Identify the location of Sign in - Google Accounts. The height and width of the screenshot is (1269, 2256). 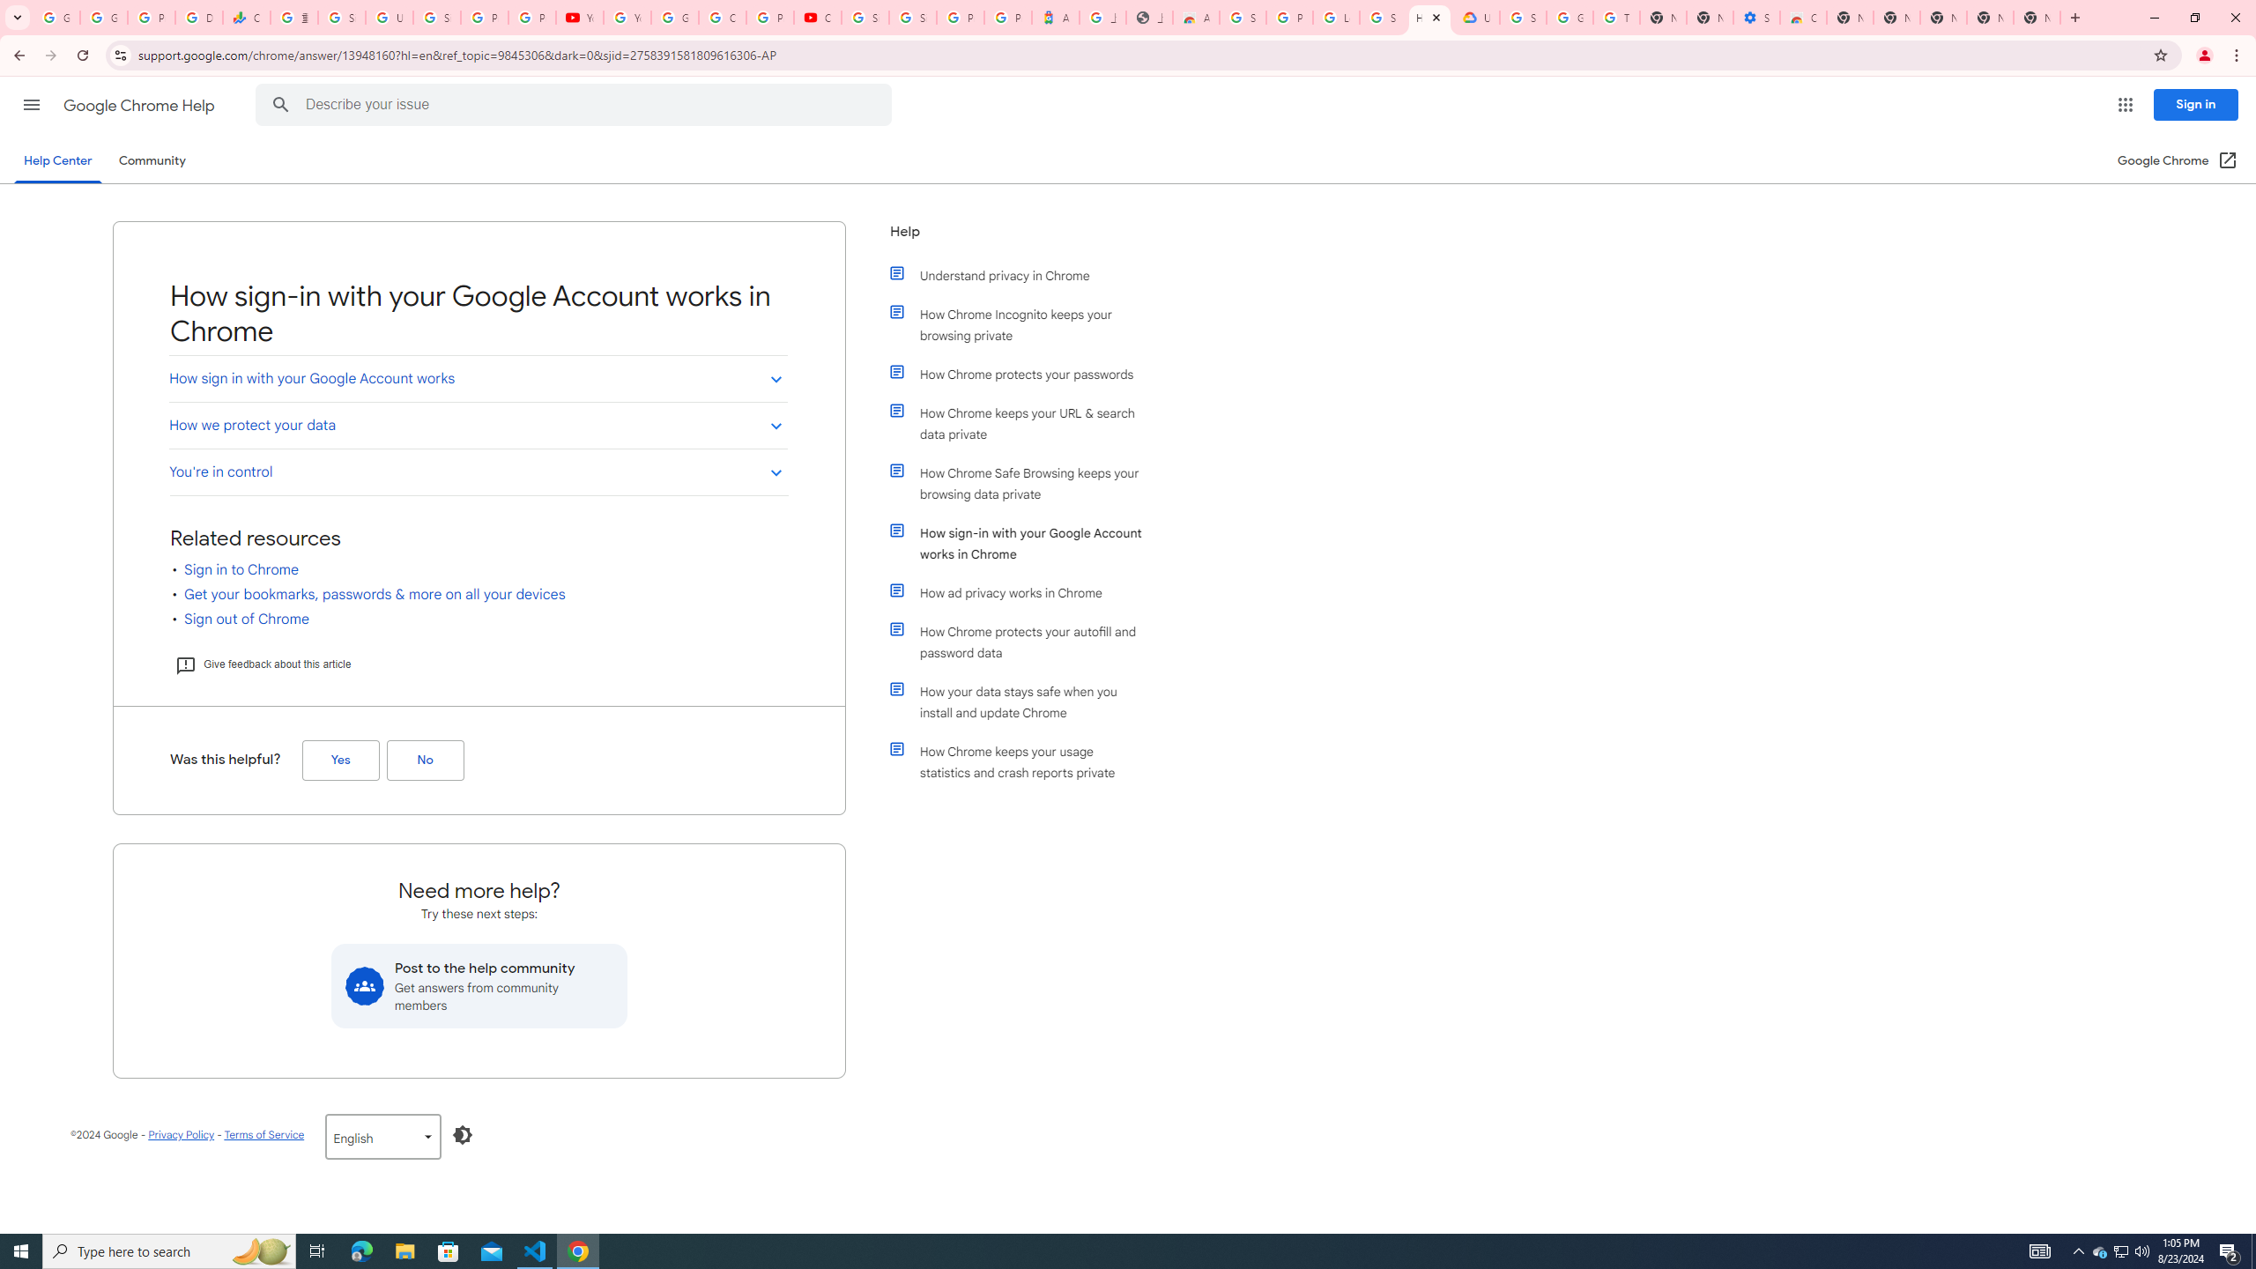
(1243, 18).